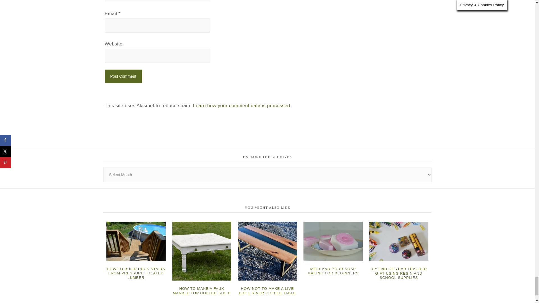 This screenshot has height=303, width=539. What do you see at coordinates (123, 76) in the screenshot?
I see `Post Comment` at bounding box center [123, 76].